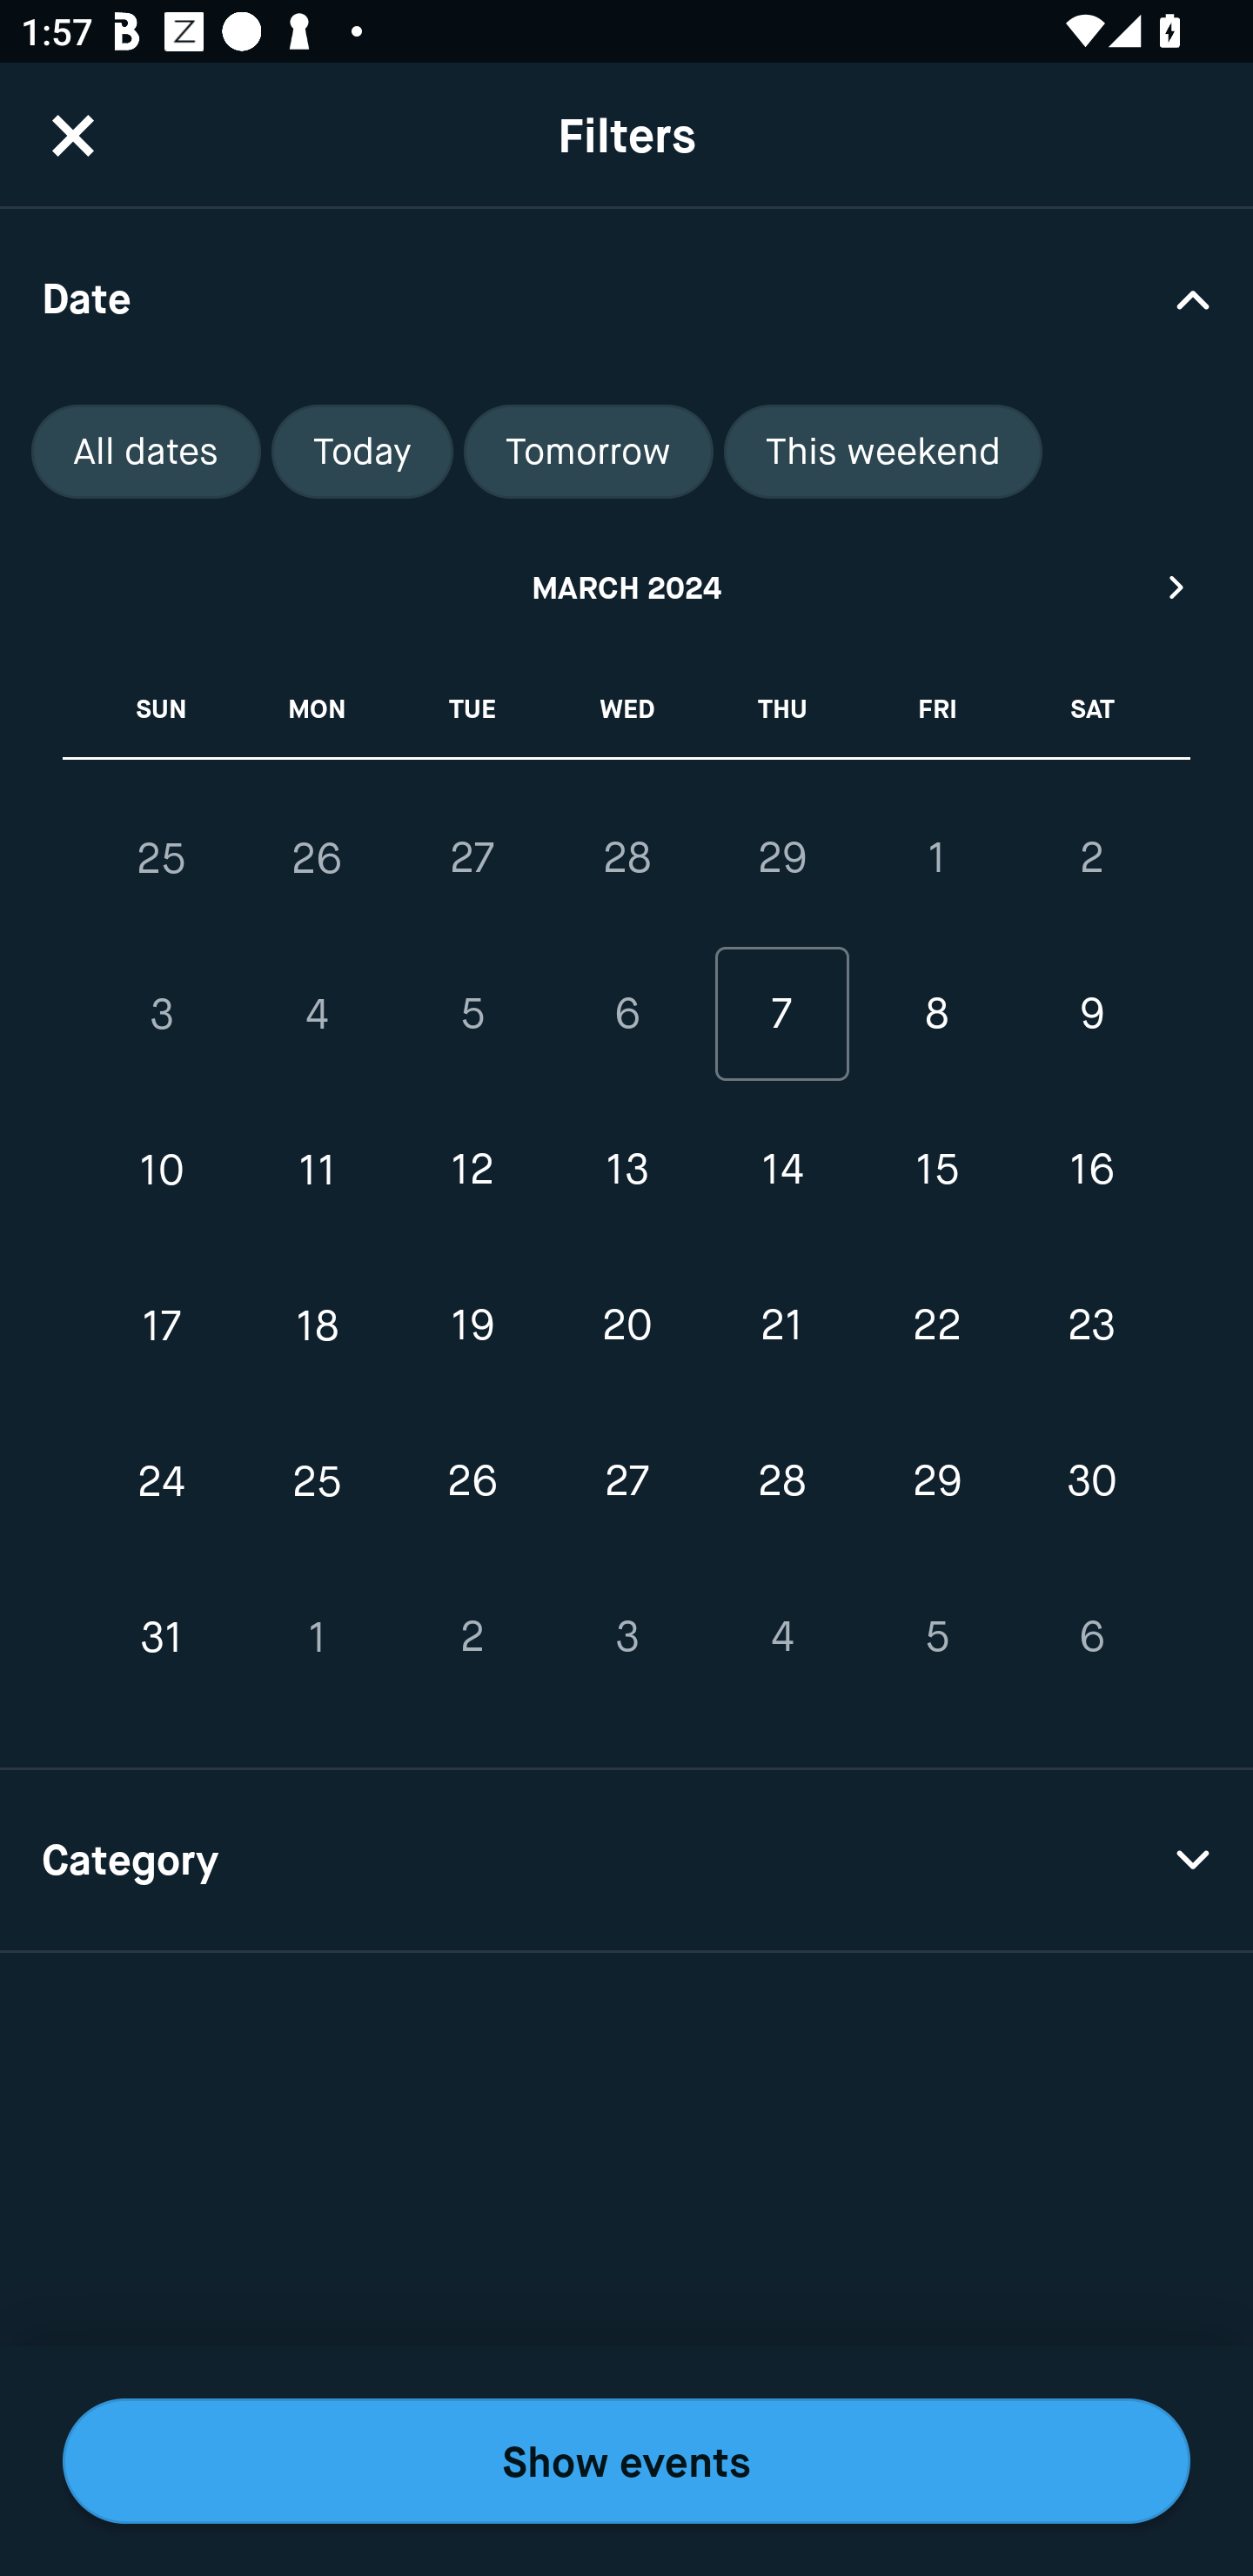  Describe the element at coordinates (317, 858) in the screenshot. I see `26` at that location.